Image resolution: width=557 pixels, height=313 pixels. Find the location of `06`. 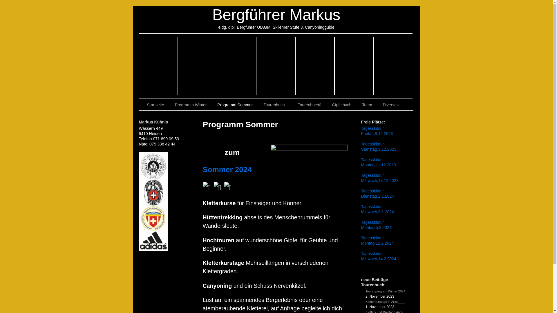

06 is located at coordinates (393, 66).